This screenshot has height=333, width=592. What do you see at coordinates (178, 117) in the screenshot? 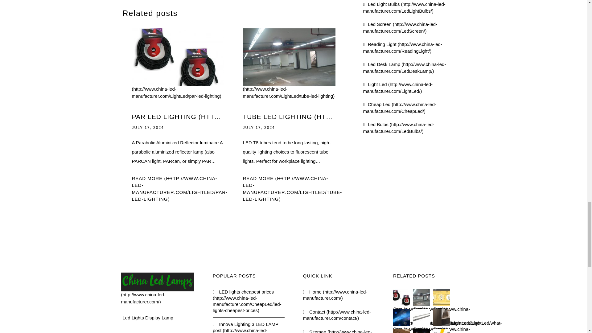
I see `PAR LED LIGHTING` at bounding box center [178, 117].